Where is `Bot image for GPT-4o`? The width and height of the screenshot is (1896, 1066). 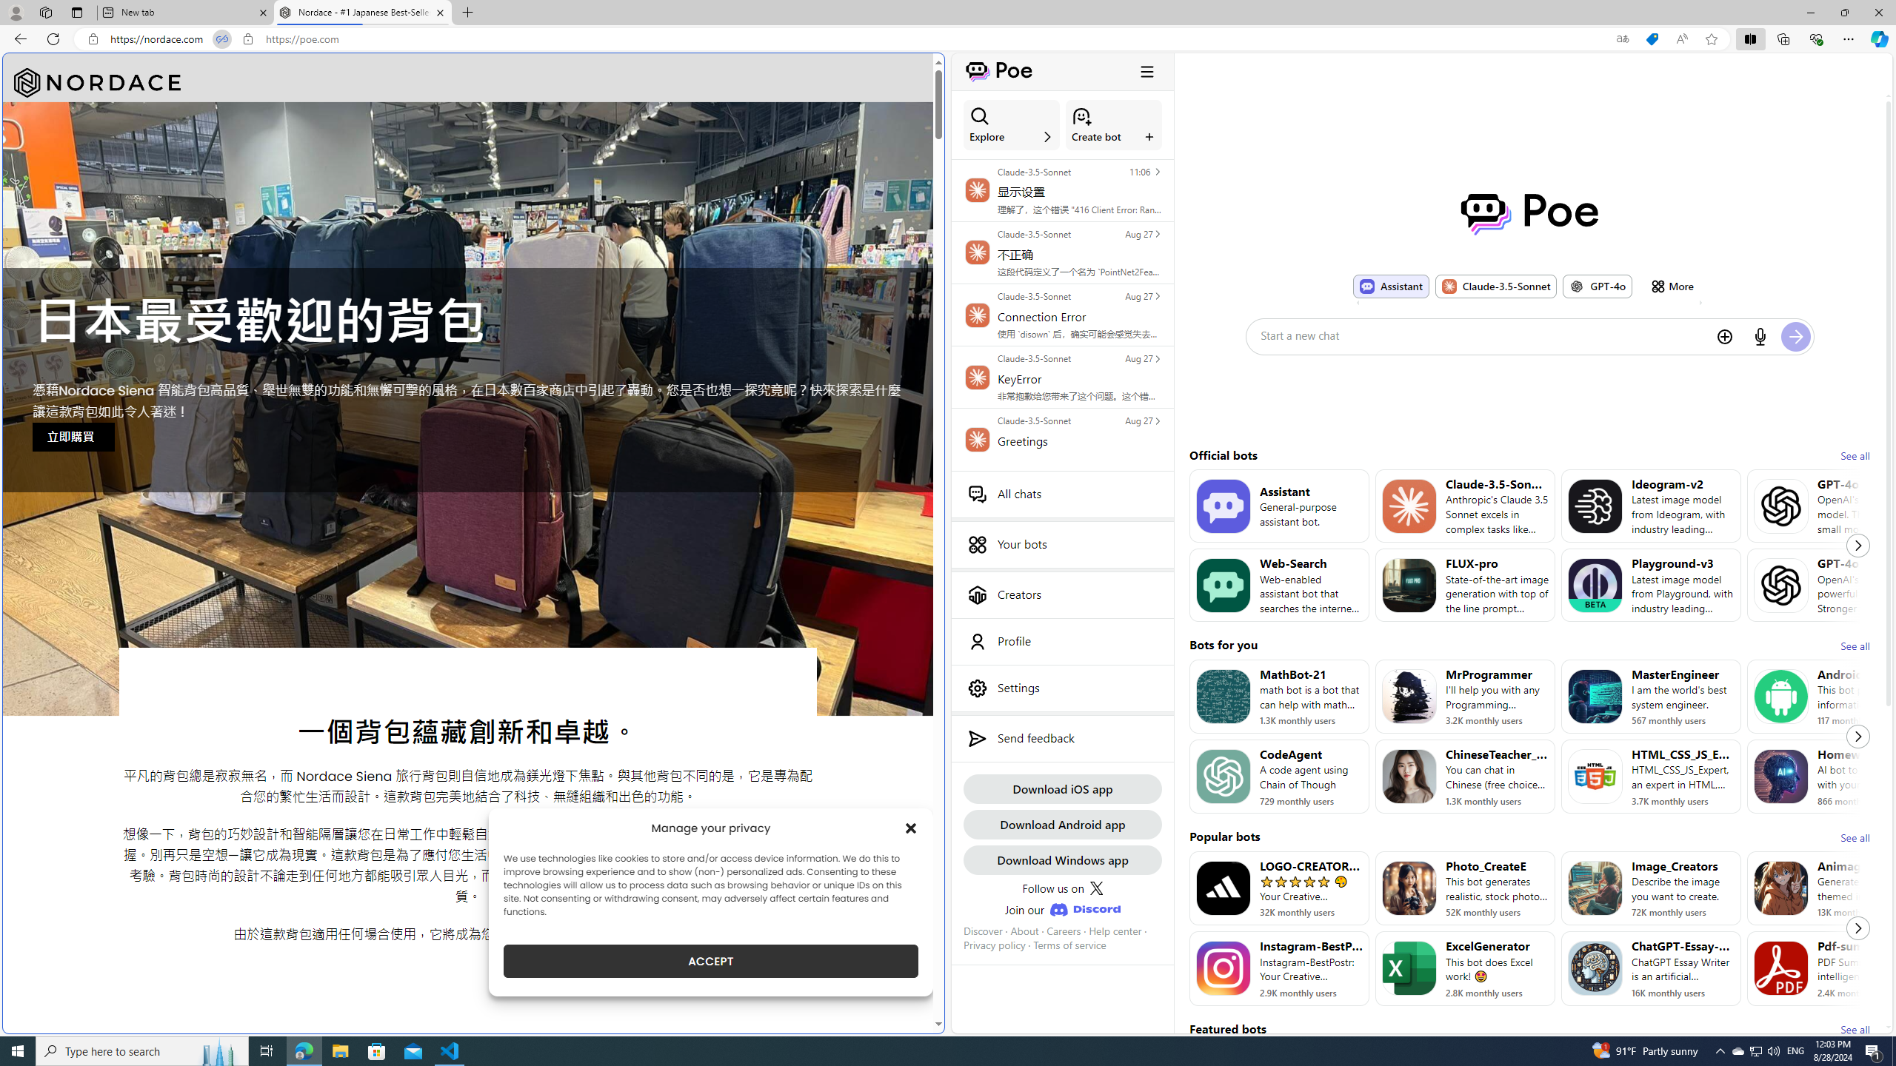 Bot image for GPT-4o is located at coordinates (1781, 585).